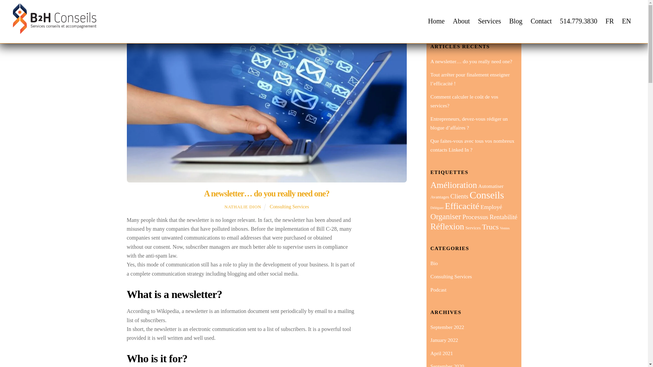  Describe the element at coordinates (609, 21) in the screenshot. I see `Consulting Services` at that location.